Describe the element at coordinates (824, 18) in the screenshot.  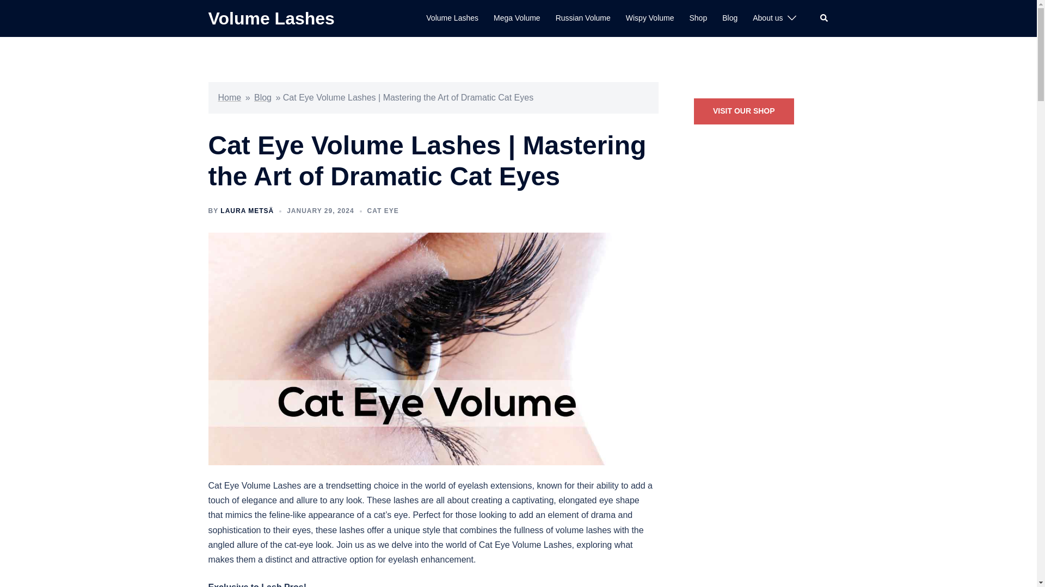
I see `Search` at that location.